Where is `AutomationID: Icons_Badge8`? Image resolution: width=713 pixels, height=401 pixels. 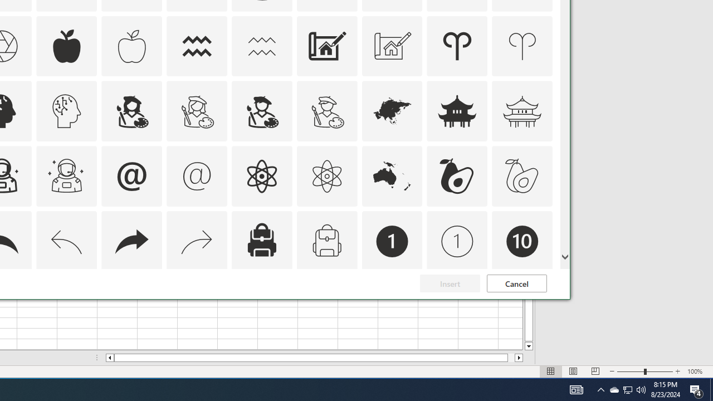
AutomationID: Icons_Badge8 is located at coordinates (326, 306).